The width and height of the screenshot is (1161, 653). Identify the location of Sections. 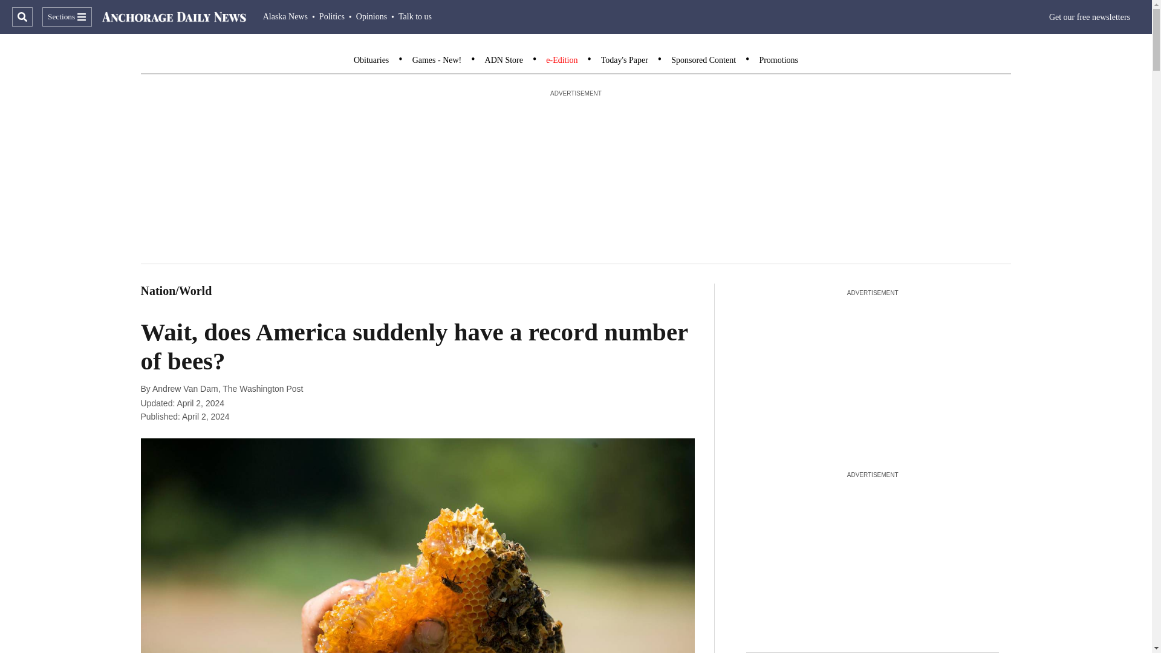
(67, 17).